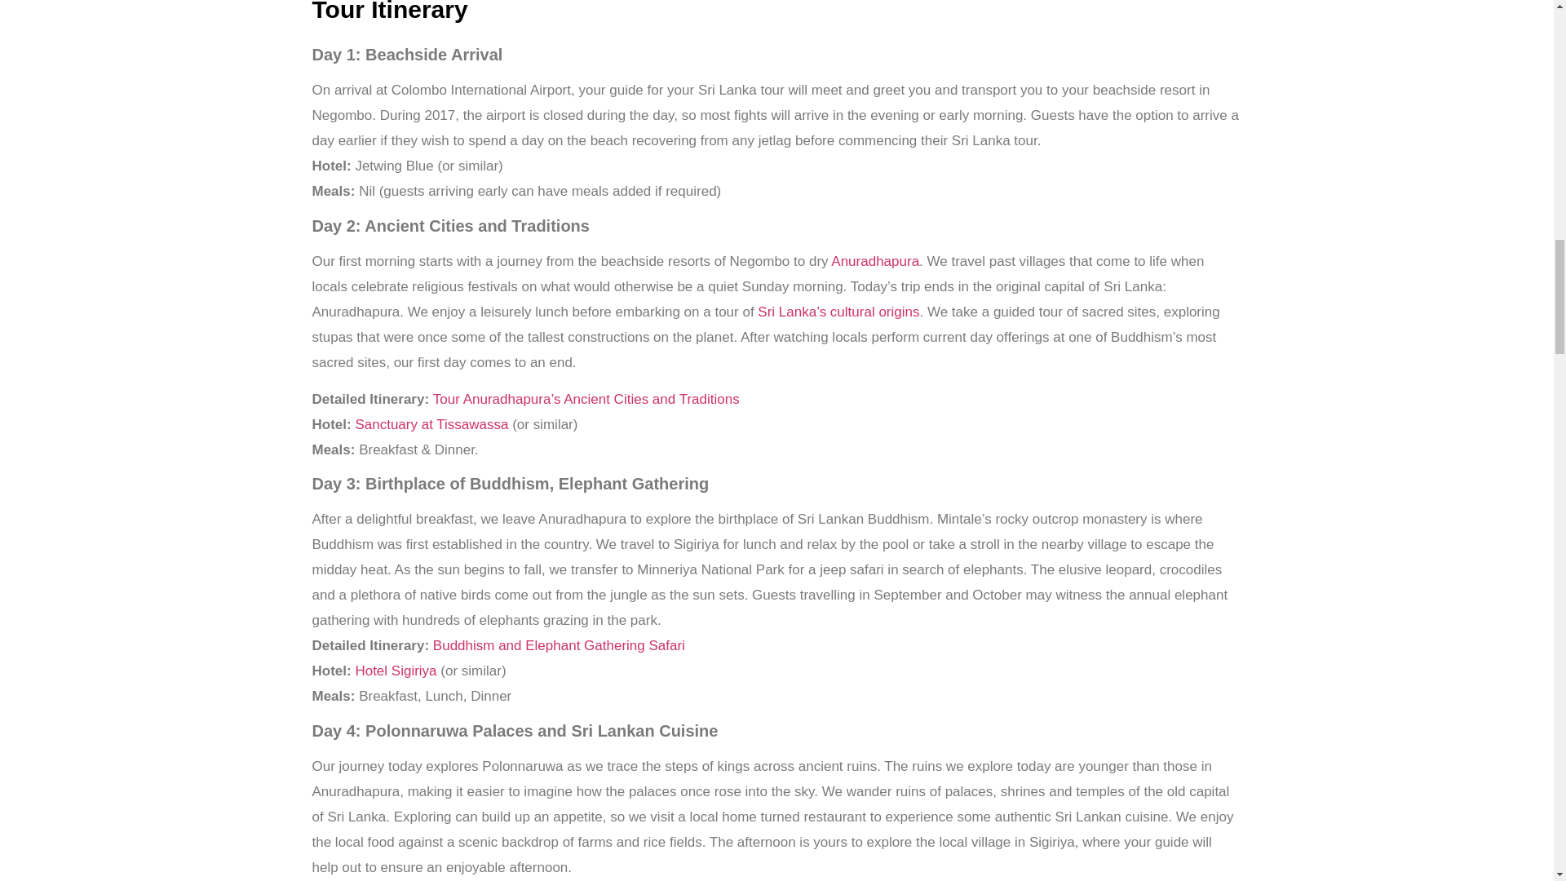 The width and height of the screenshot is (1566, 881). Describe the element at coordinates (396, 671) in the screenshot. I see `Hotel Sigiriya` at that location.